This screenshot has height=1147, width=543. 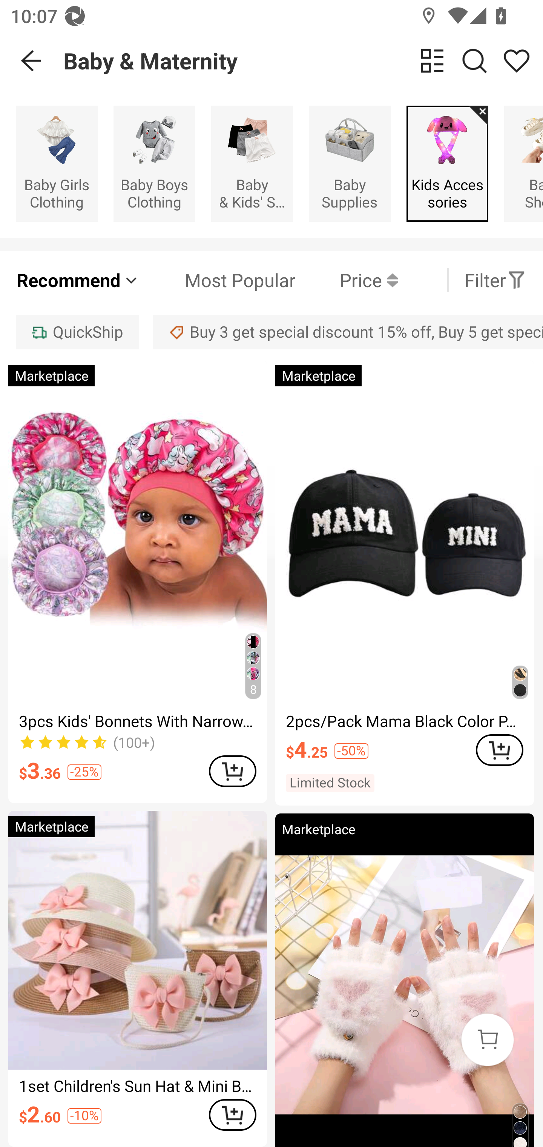 What do you see at coordinates (232, 771) in the screenshot?
I see `ADD TO CART` at bounding box center [232, 771].